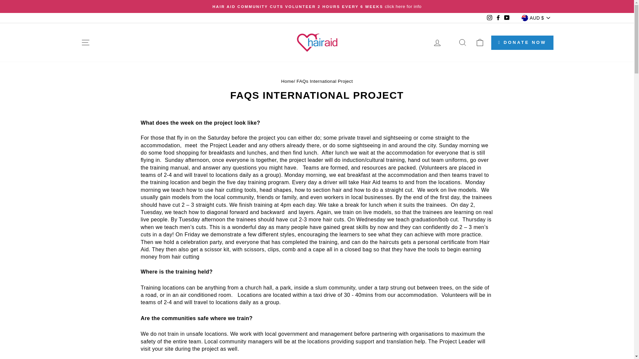  I want to click on Back to the frontpage, so click(288, 81).